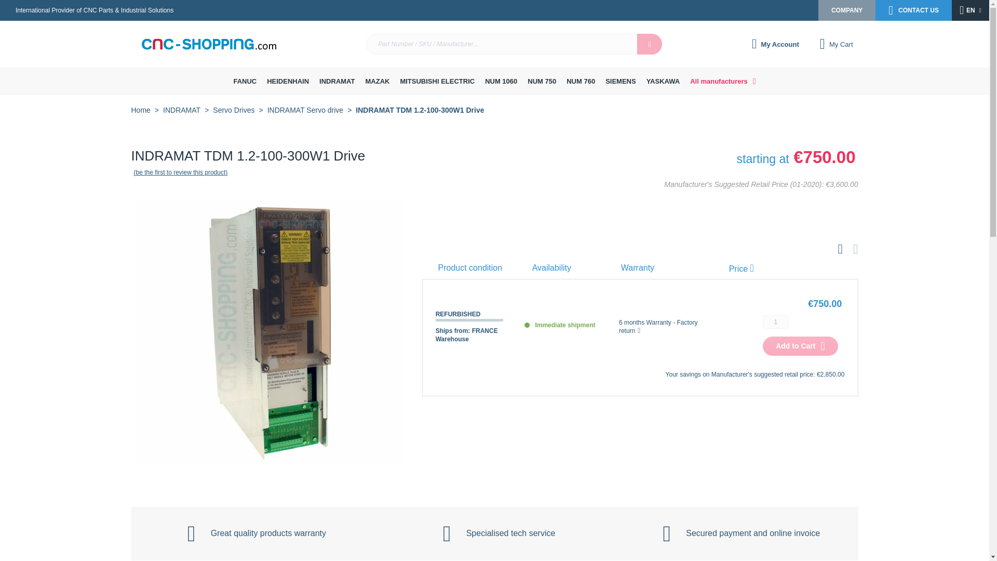  Describe the element at coordinates (913, 10) in the screenshot. I see `Contact Us` at that location.